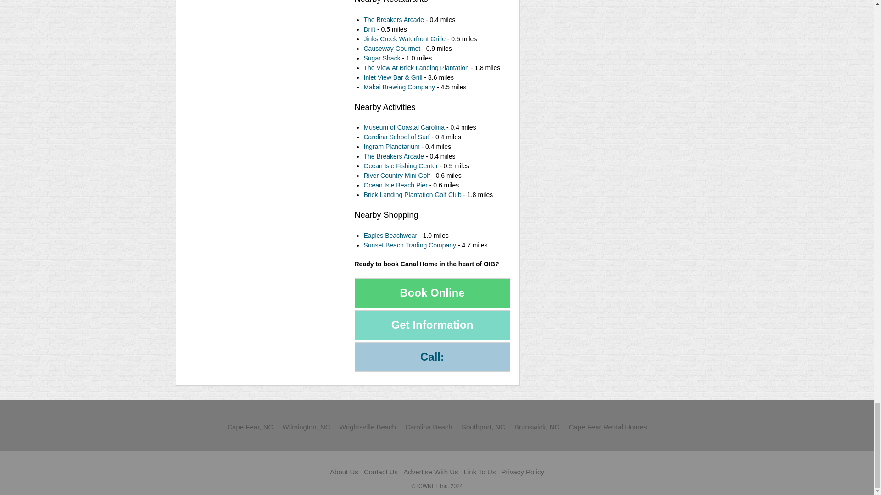  What do you see at coordinates (399, 87) in the screenshot?
I see `Makai Brewing Company` at bounding box center [399, 87].